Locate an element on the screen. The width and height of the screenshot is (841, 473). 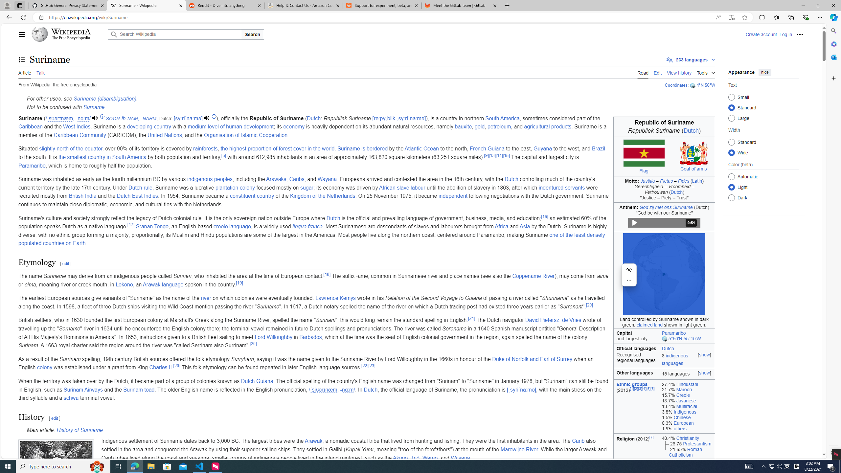
[15] is located at coordinates (506, 155).